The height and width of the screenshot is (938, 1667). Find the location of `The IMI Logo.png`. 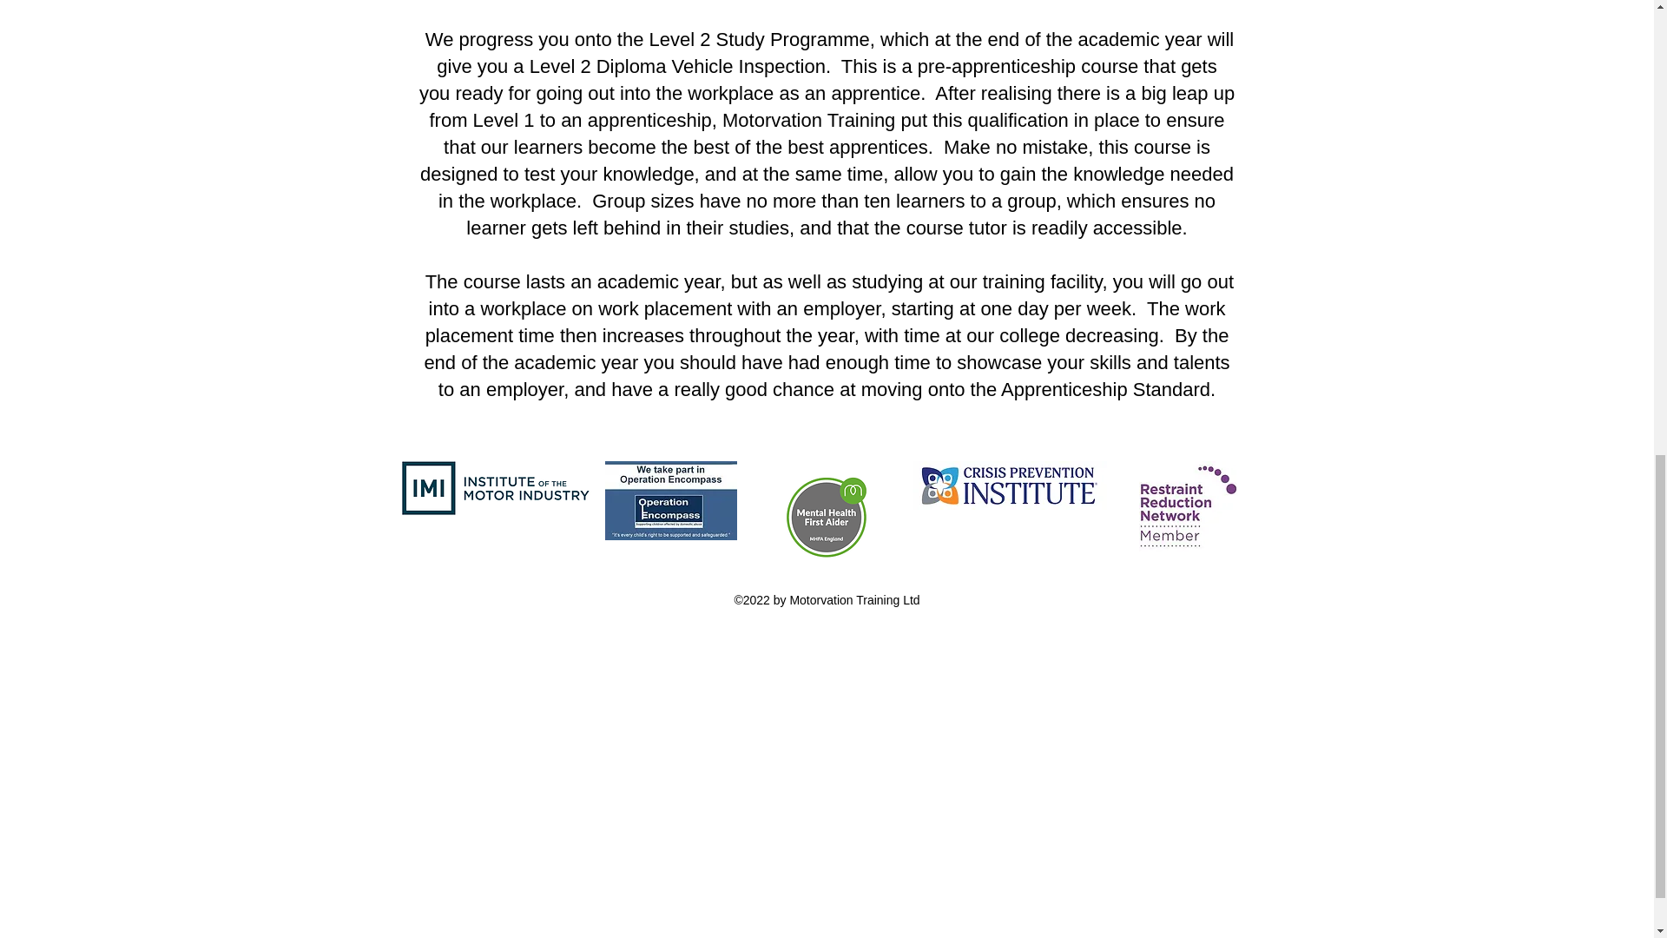

The IMI Logo.png is located at coordinates (498, 488).